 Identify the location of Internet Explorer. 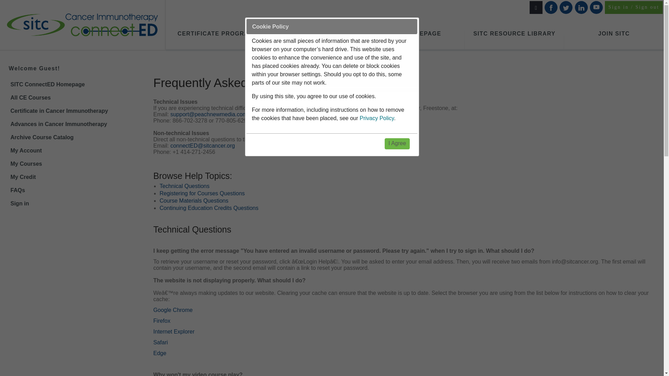
(174, 331).